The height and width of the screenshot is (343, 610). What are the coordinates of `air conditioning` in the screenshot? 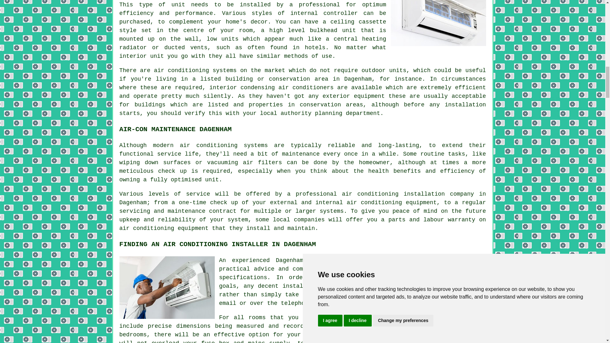 It's located at (338, 260).